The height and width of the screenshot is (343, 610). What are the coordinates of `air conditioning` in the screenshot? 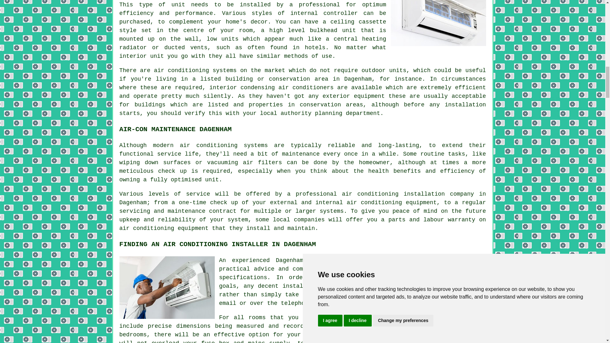 It's located at (338, 260).